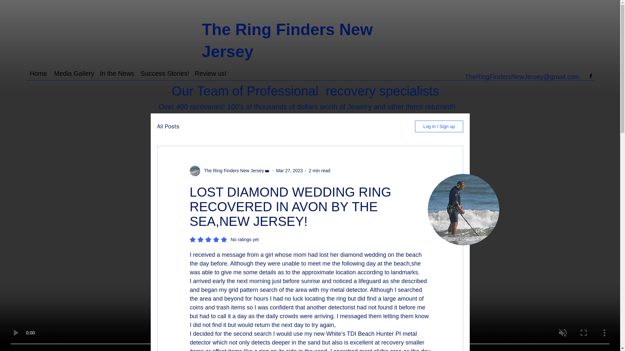  I want to click on In the News, so click(37, 73).